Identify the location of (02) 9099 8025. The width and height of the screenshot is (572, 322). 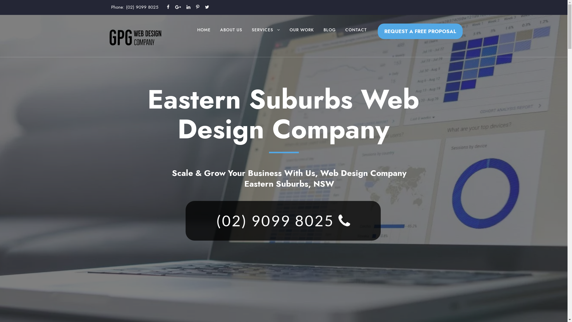
(142, 7).